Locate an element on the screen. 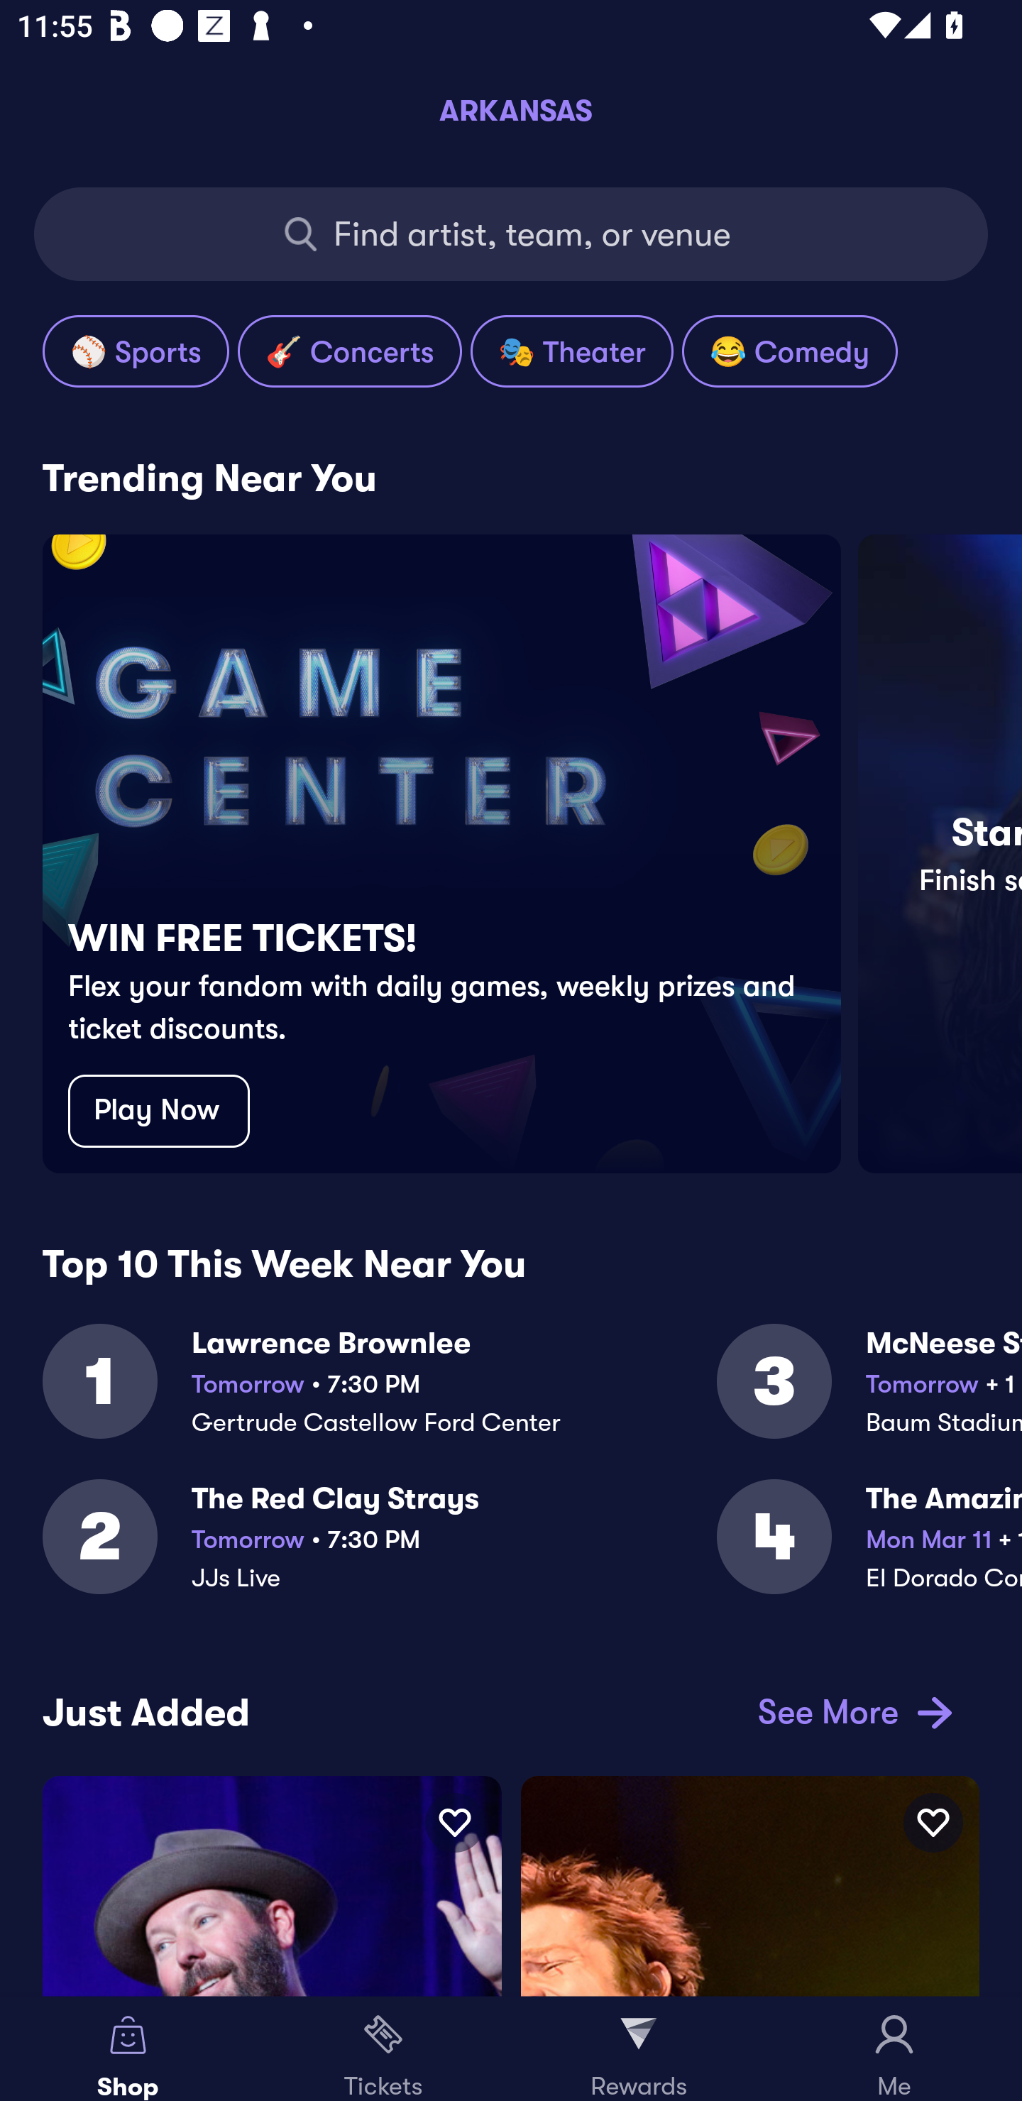  icon button is located at coordinates (454, 1822).